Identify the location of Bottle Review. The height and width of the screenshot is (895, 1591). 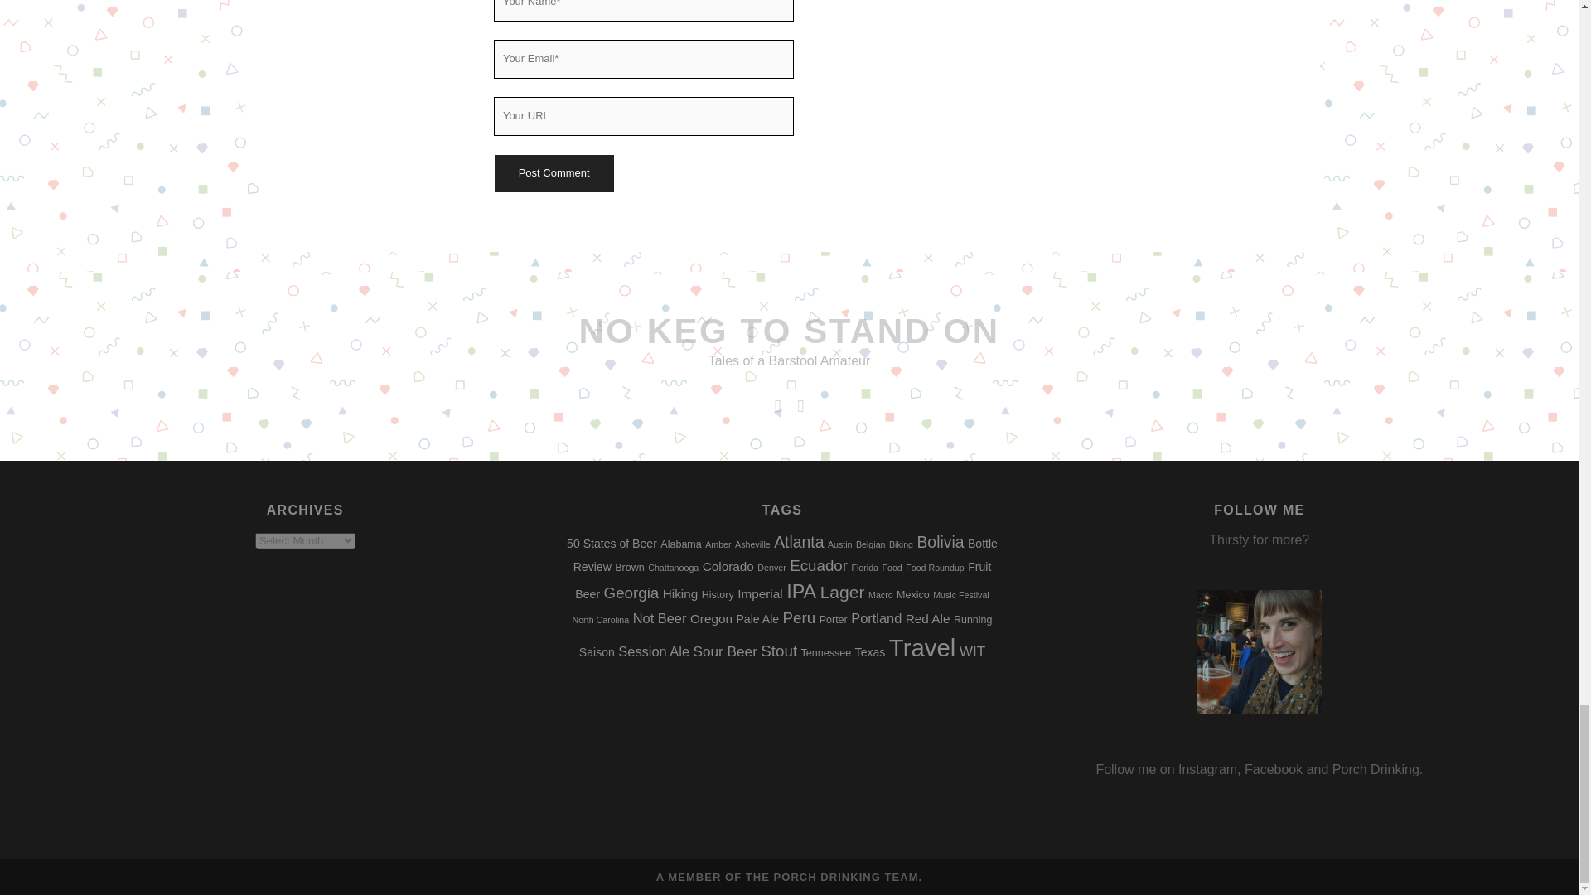
(785, 555).